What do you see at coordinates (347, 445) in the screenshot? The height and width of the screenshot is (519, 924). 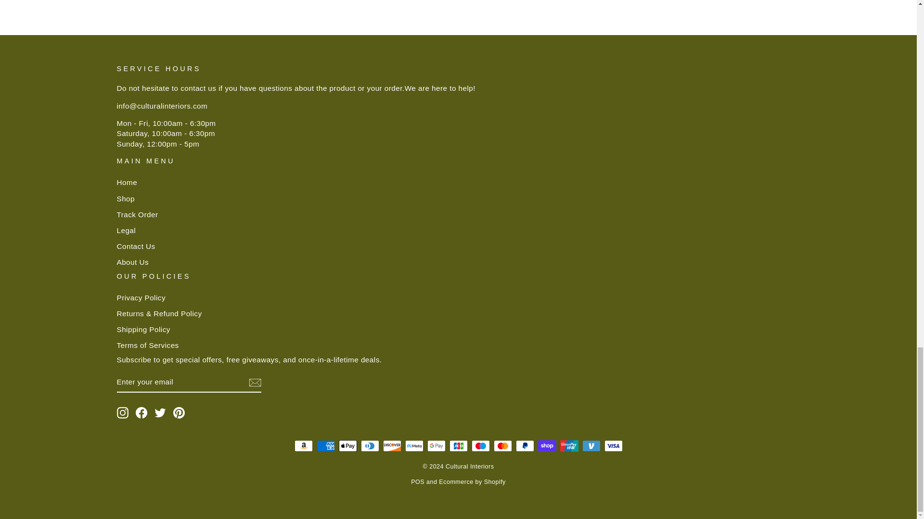 I see `Apple Pay` at bounding box center [347, 445].